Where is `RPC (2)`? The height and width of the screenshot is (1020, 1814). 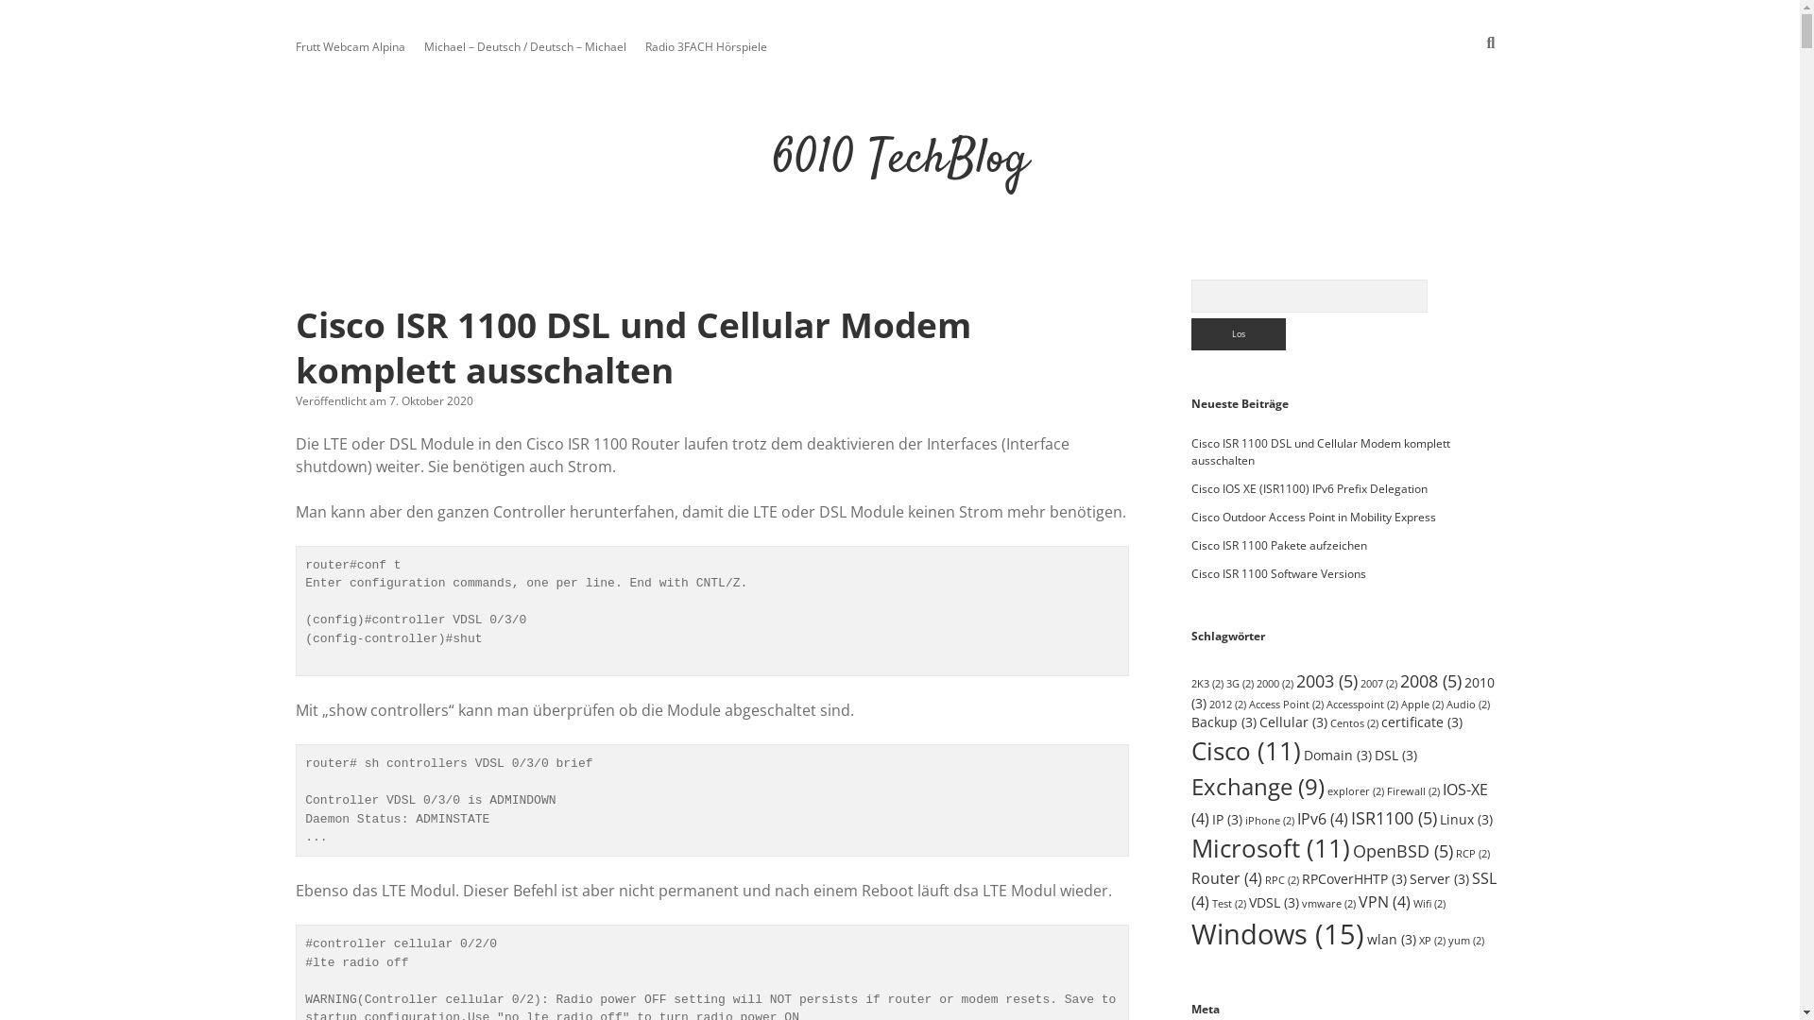 RPC (2) is located at coordinates (1282, 880).